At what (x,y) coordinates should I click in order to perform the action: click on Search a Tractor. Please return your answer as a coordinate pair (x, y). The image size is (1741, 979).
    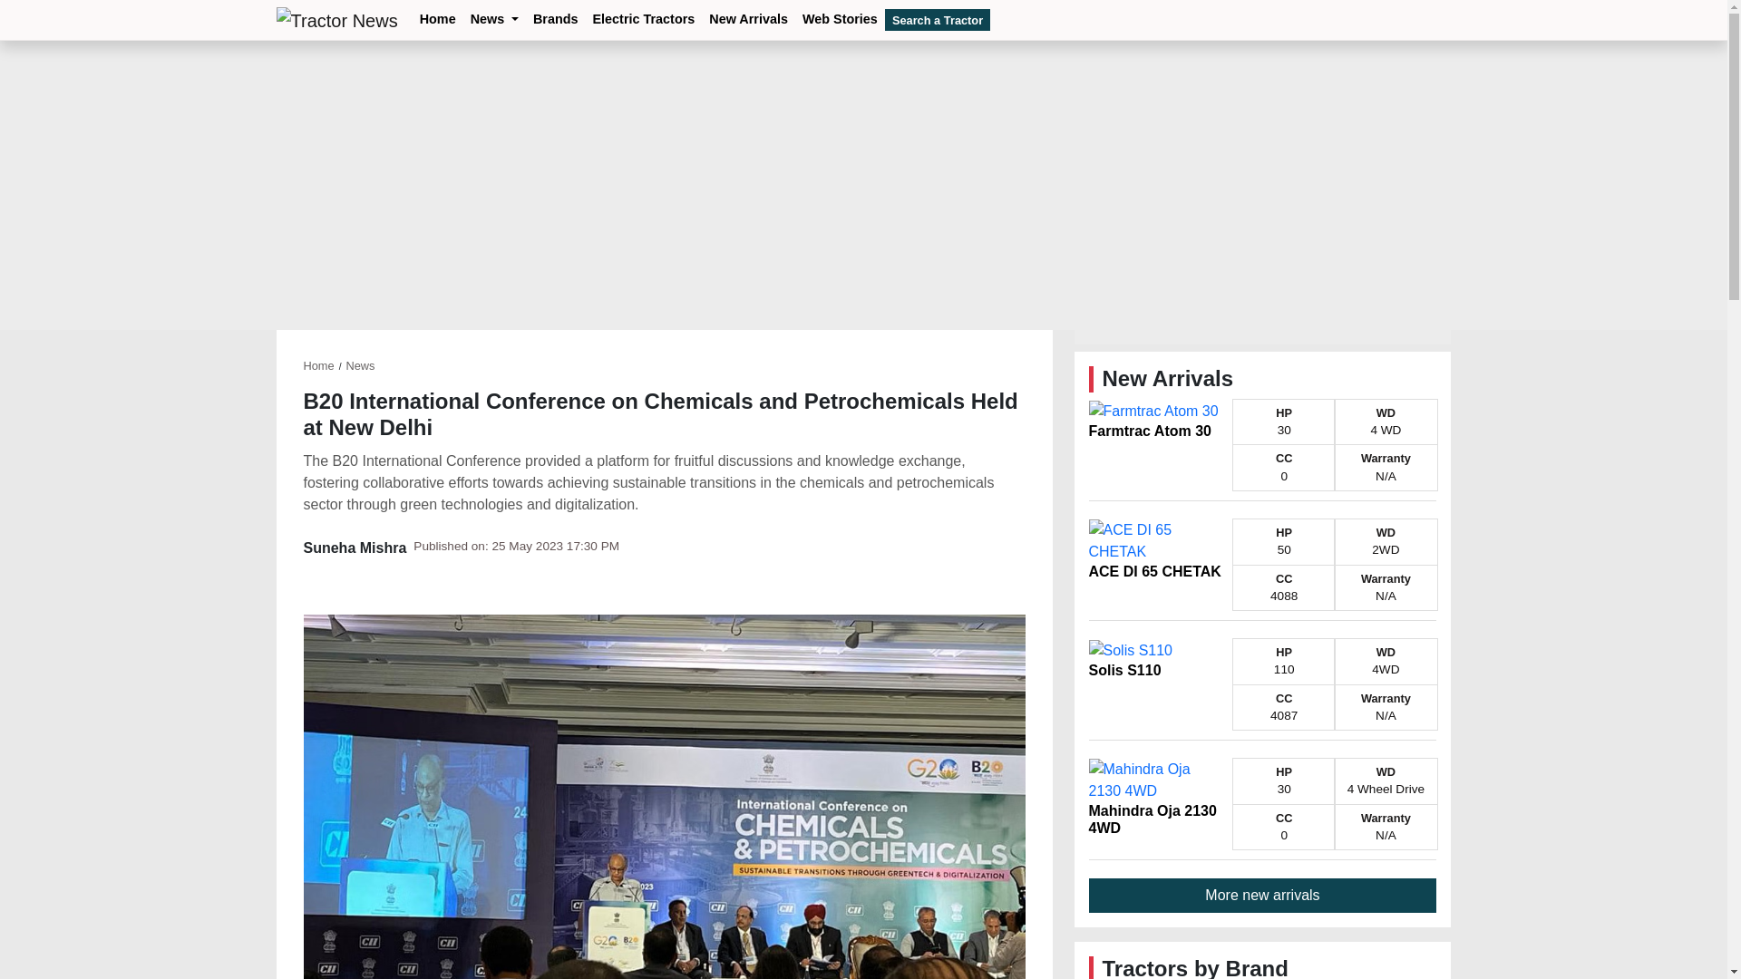
    Looking at the image, I should click on (938, 19).